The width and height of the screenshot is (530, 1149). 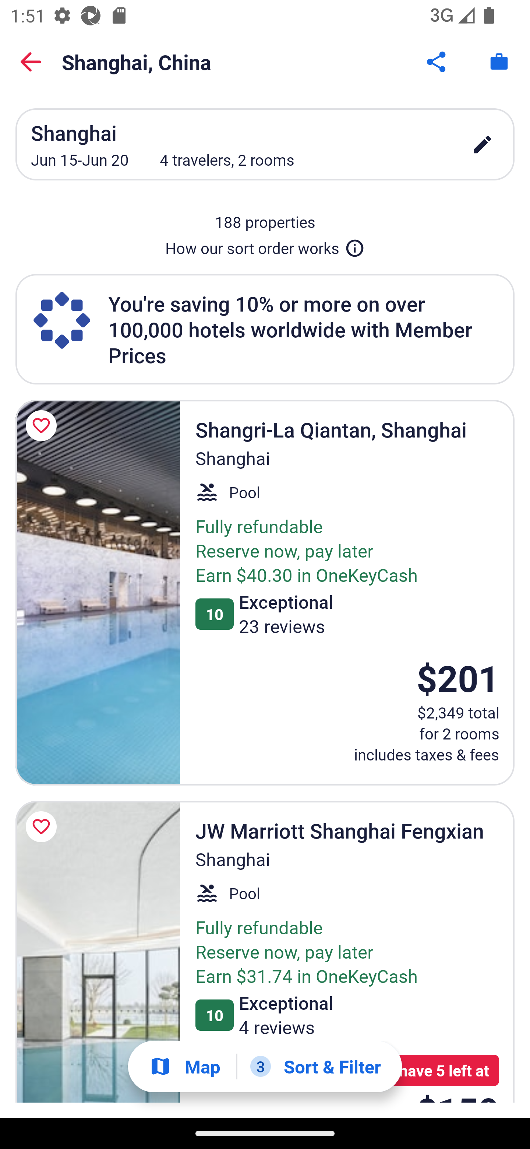 I want to click on Trips. Button, so click(x=499, y=62).